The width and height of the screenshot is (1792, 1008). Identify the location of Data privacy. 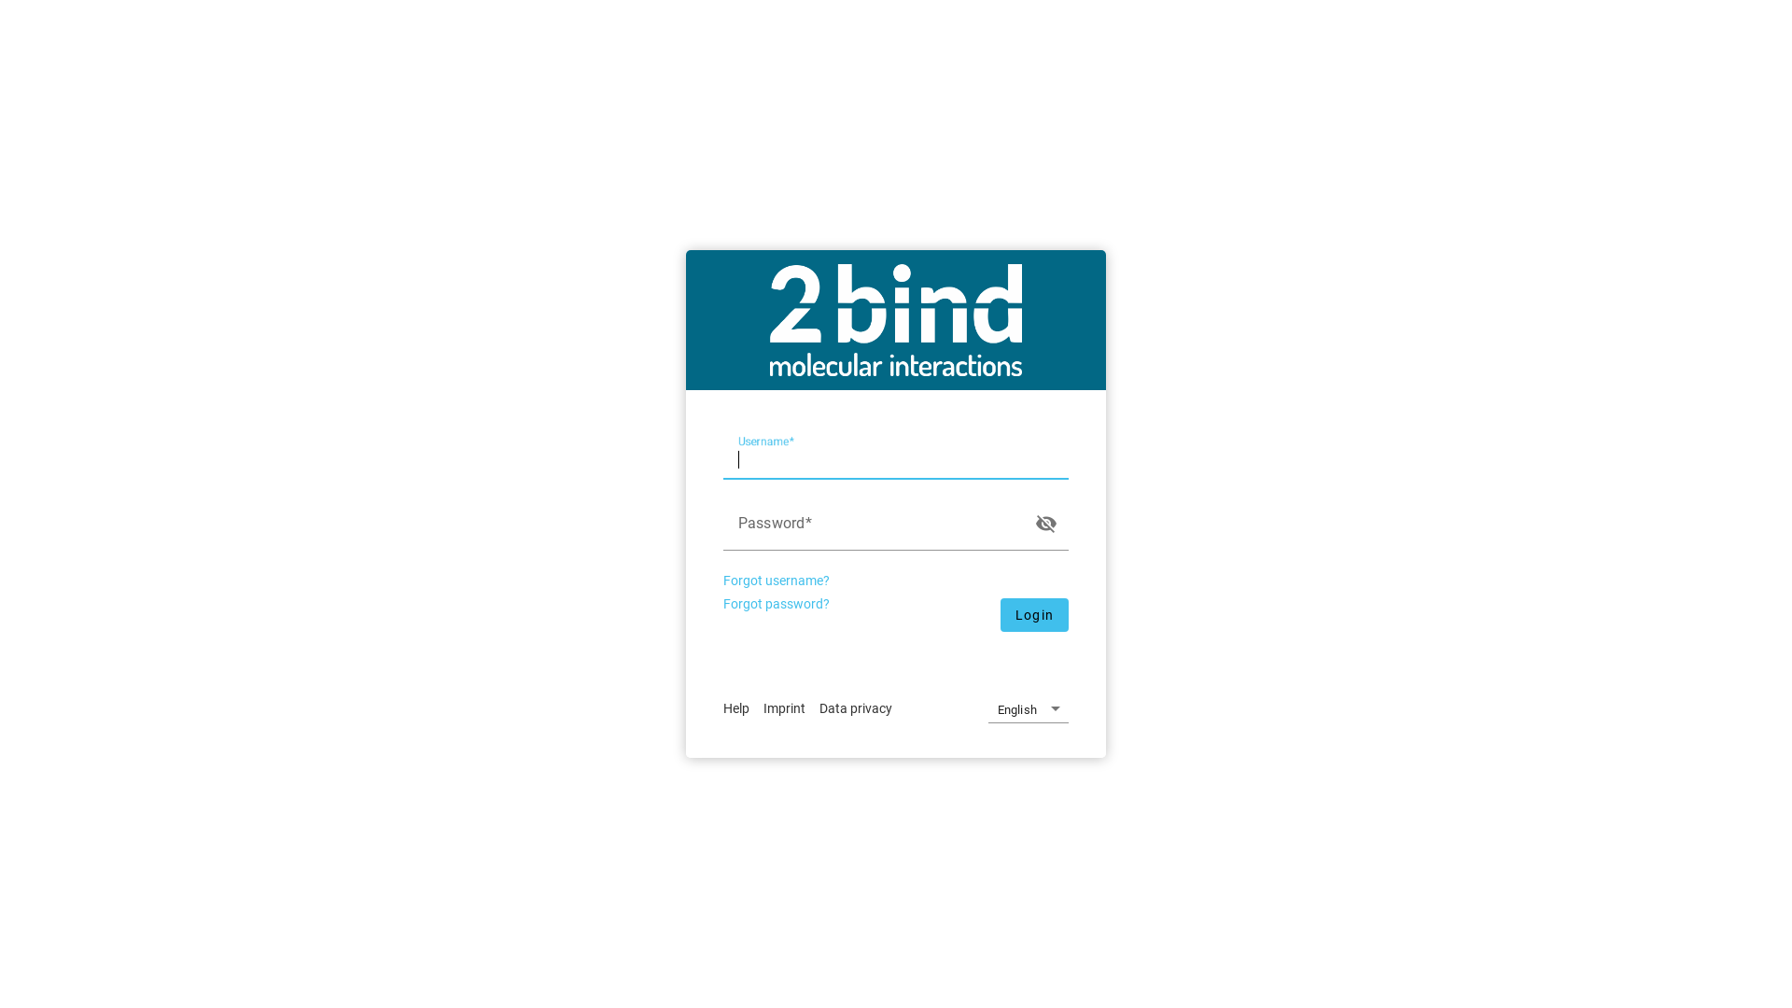
(861, 708).